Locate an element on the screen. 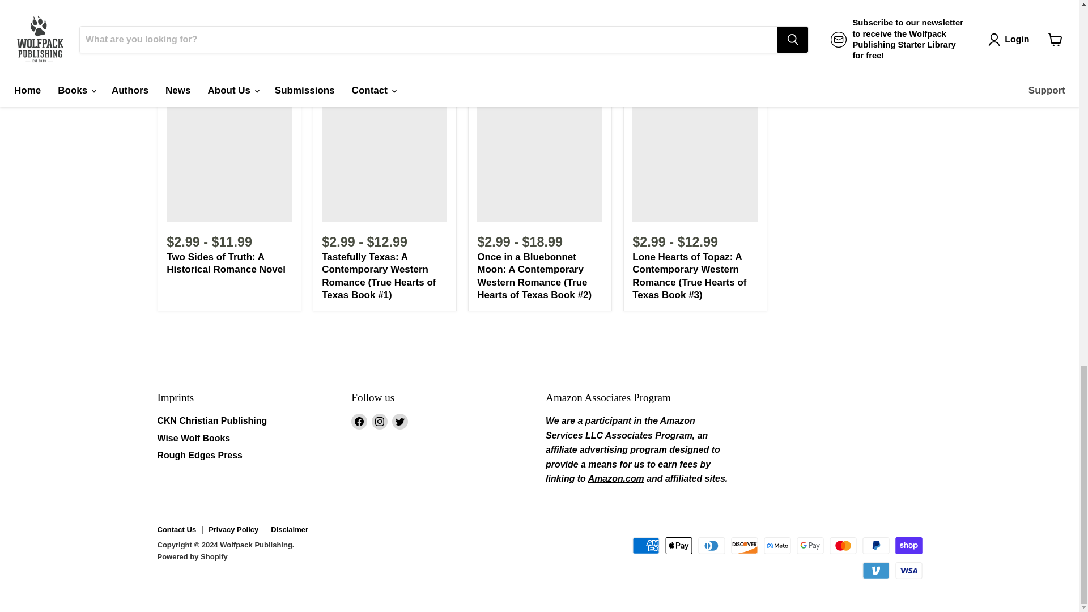  Diners Club is located at coordinates (712, 546).